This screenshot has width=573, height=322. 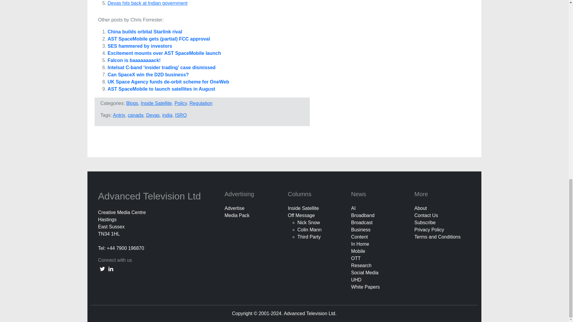 I want to click on Devas hits back at Indian government, so click(x=147, y=3).